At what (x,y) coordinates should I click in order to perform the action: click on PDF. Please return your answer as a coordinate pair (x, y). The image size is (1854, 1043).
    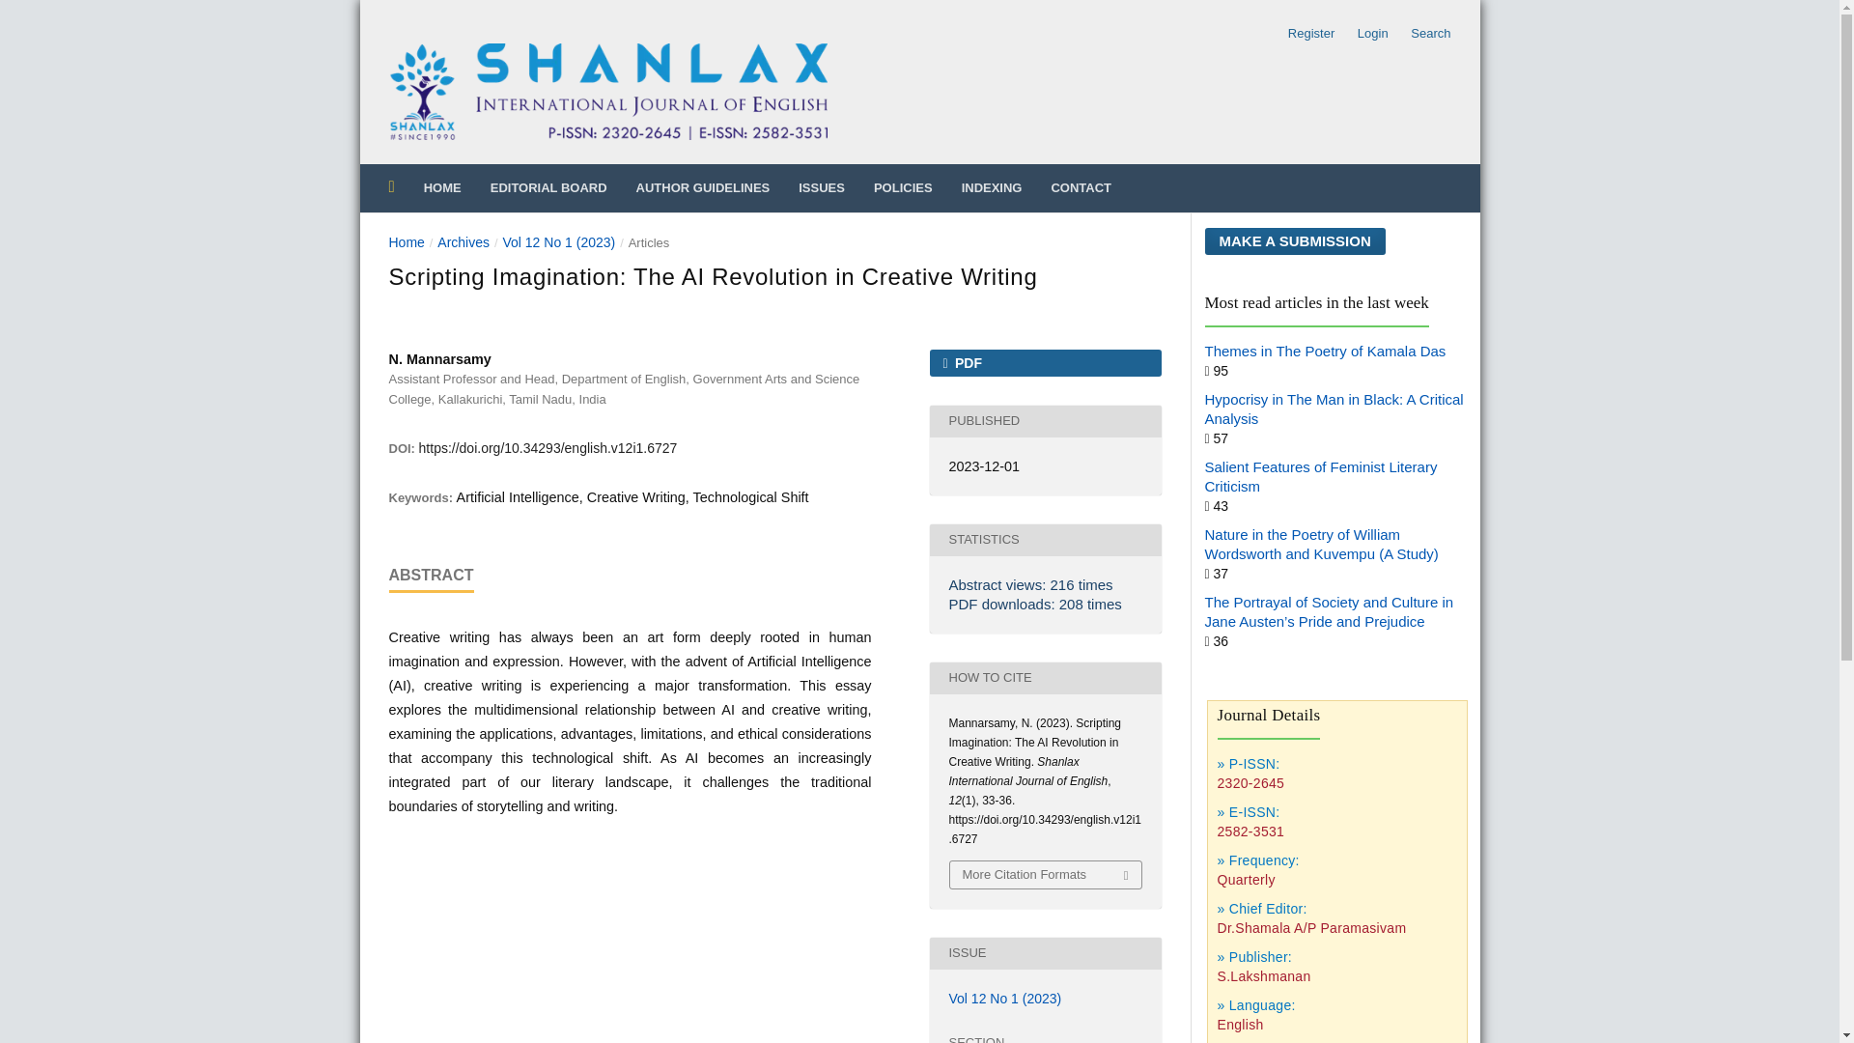
    Looking at the image, I should click on (1044, 362).